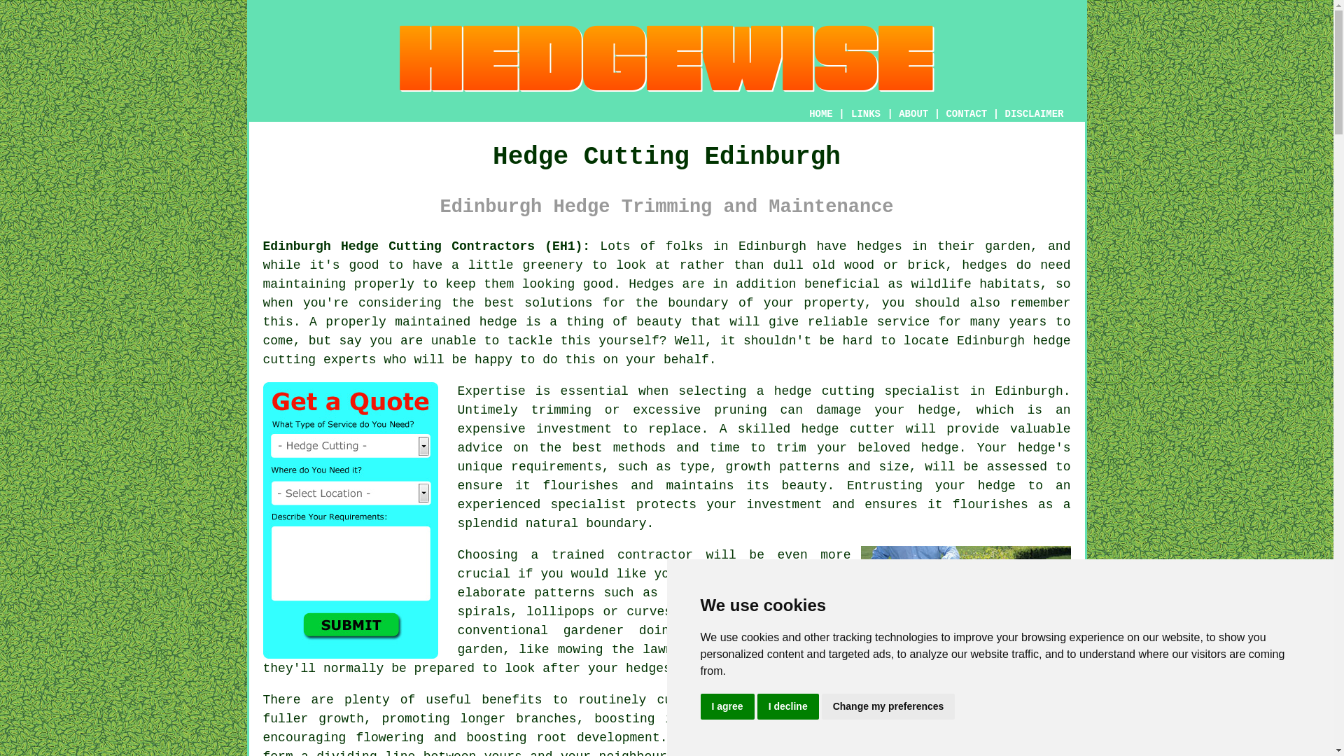 The width and height of the screenshot is (1344, 756). I want to click on LINKS, so click(866, 113).